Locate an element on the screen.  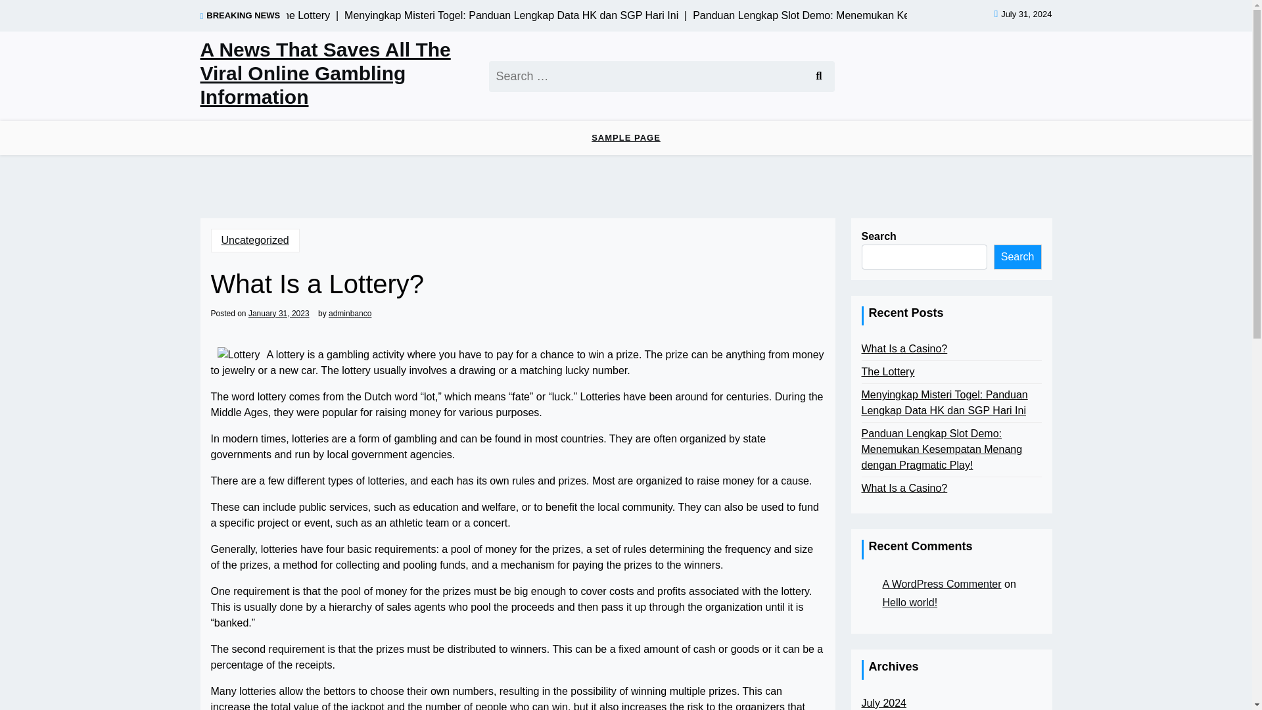
Uncategorized is located at coordinates (255, 241).